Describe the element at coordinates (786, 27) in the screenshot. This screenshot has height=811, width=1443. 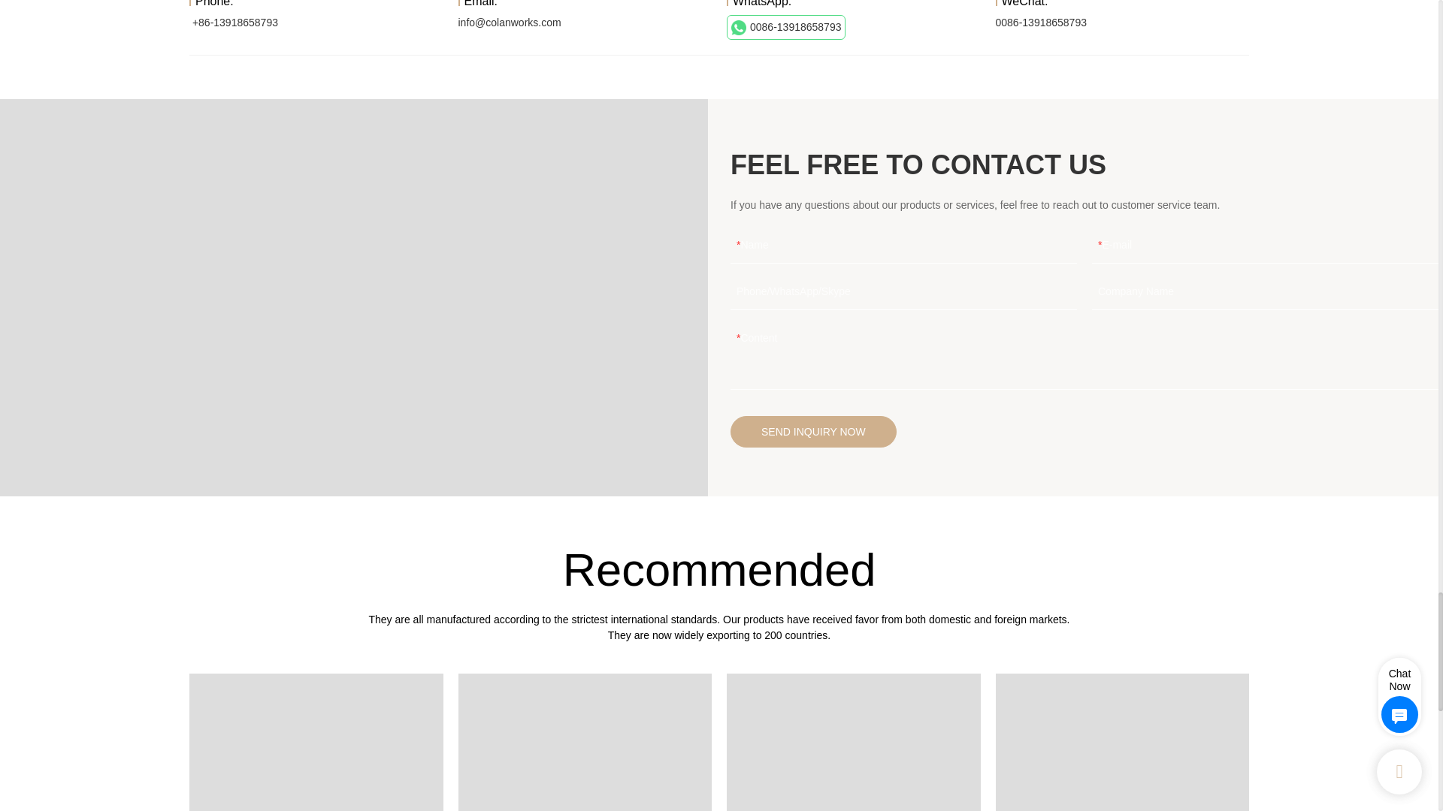
I see `0086-13918658793` at that location.